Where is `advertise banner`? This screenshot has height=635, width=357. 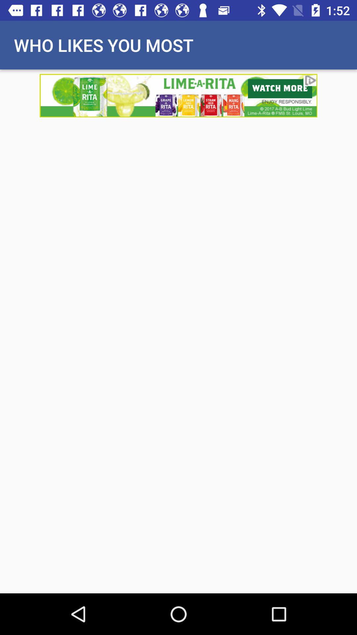 advertise banner is located at coordinates (178, 95).